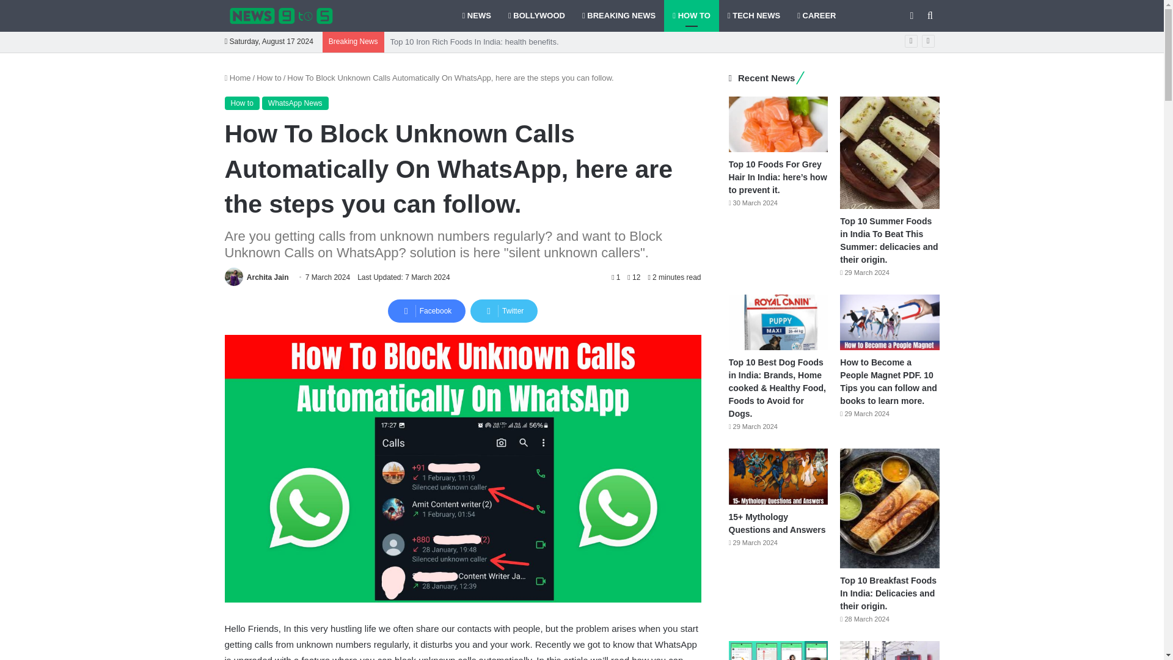 This screenshot has height=660, width=1173. I want to click on Archita Jain, so click(268, 277).